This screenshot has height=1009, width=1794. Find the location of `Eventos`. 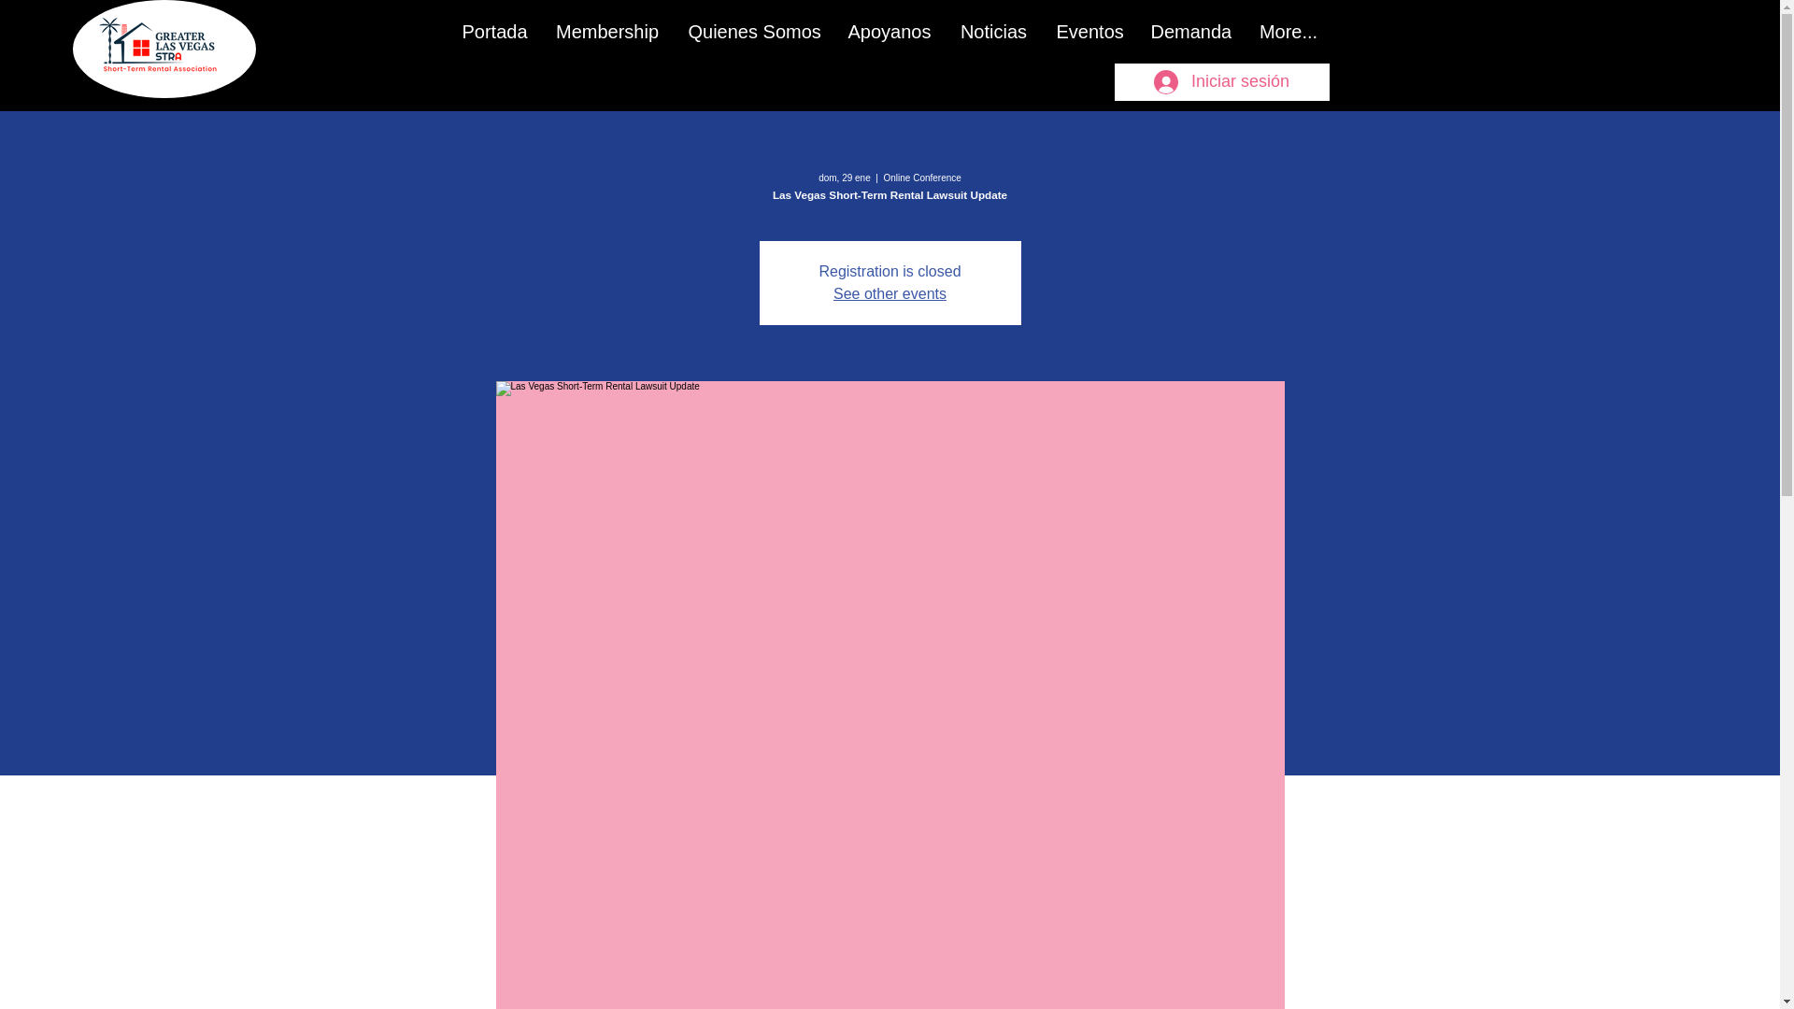

Eventos is located at coordinates (1089, 32).